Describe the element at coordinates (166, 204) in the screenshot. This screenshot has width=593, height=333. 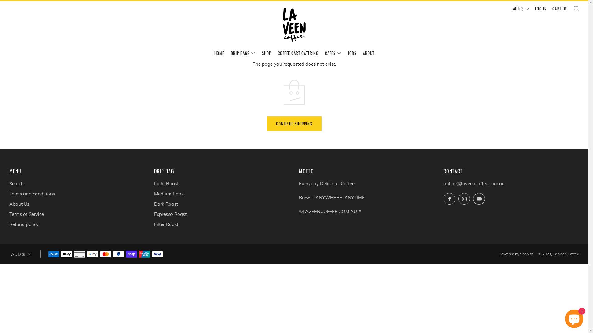
I see `Dark Roast` at that location.